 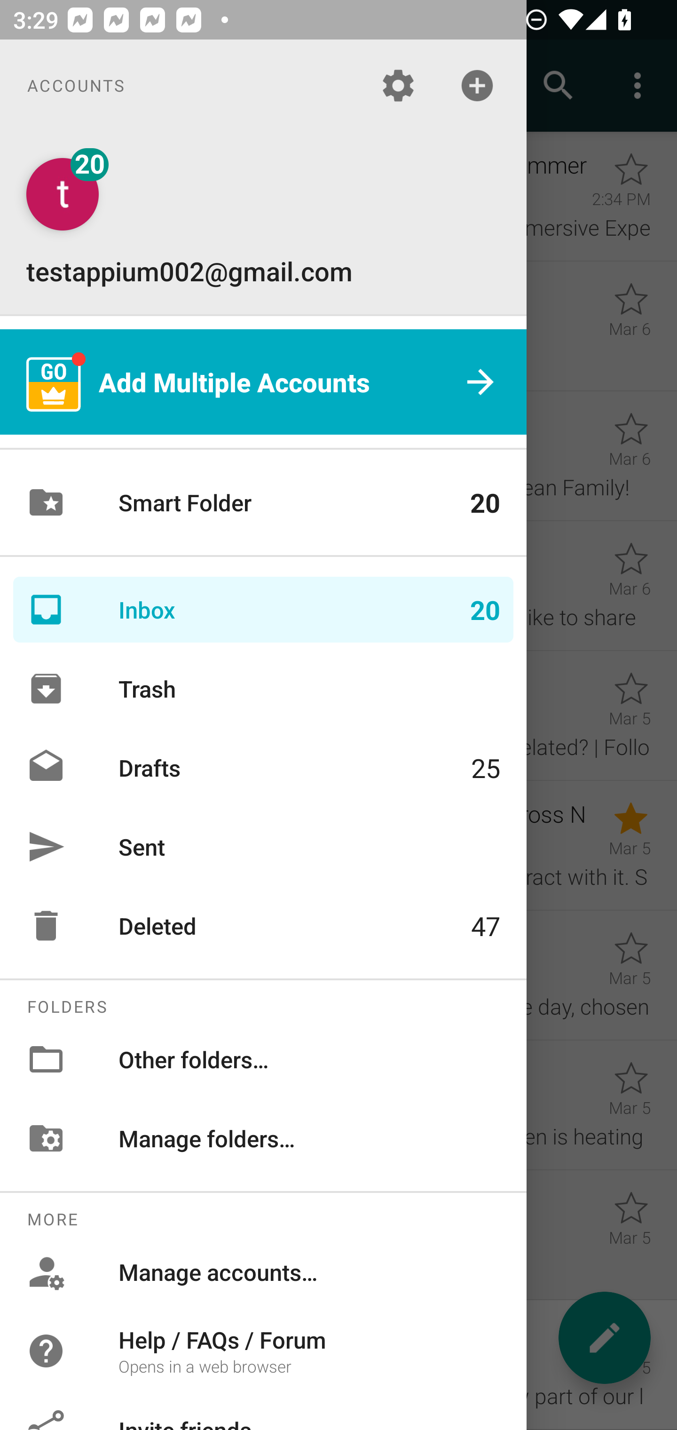 What do you see at coordinates (263, 610) in the screenshot?
I see `Inbox 20` at bounding box center [263, 610].